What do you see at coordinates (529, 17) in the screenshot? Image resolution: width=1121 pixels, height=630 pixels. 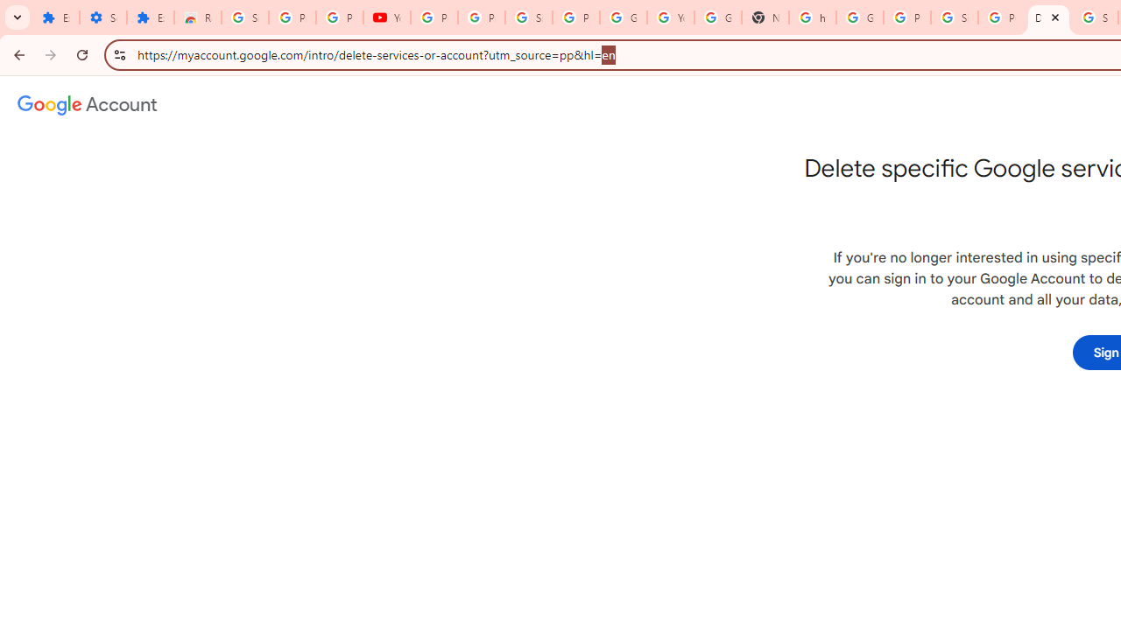 I see `Sign in - Google Accounts` at bounding box center [529, 17].